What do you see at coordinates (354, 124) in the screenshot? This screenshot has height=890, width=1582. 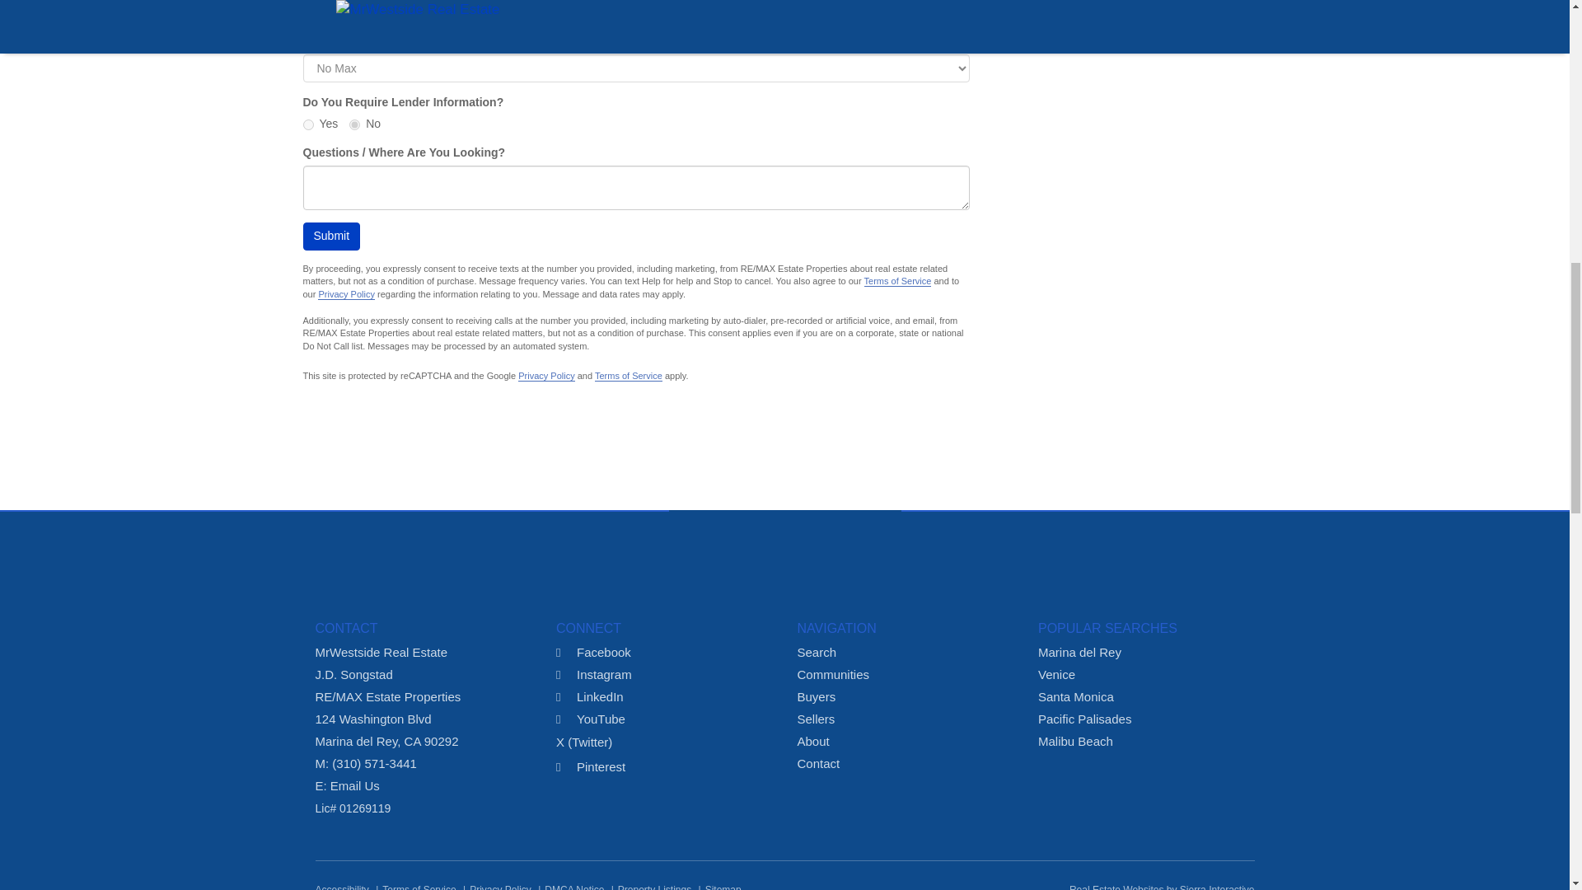 I see `No` at bounding box center [354, 124].